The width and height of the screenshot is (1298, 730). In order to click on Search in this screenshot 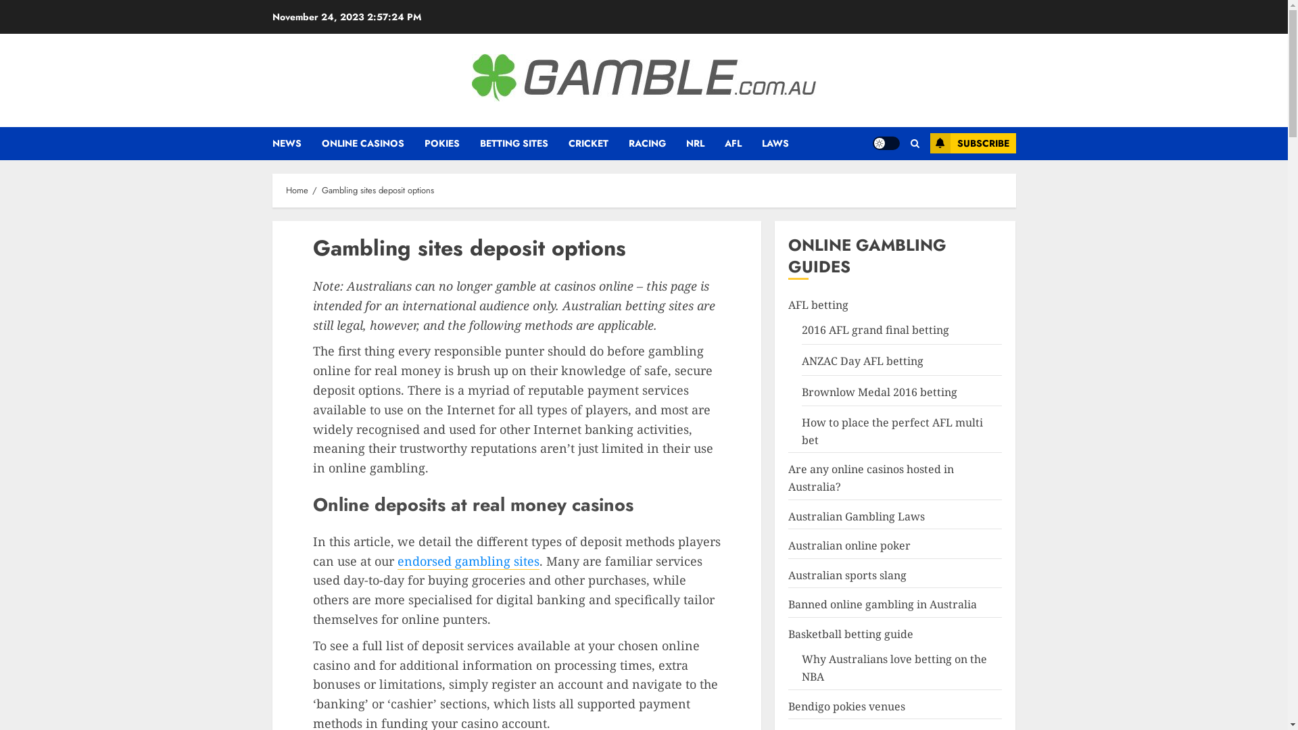, I will do `click(914, 143)`.